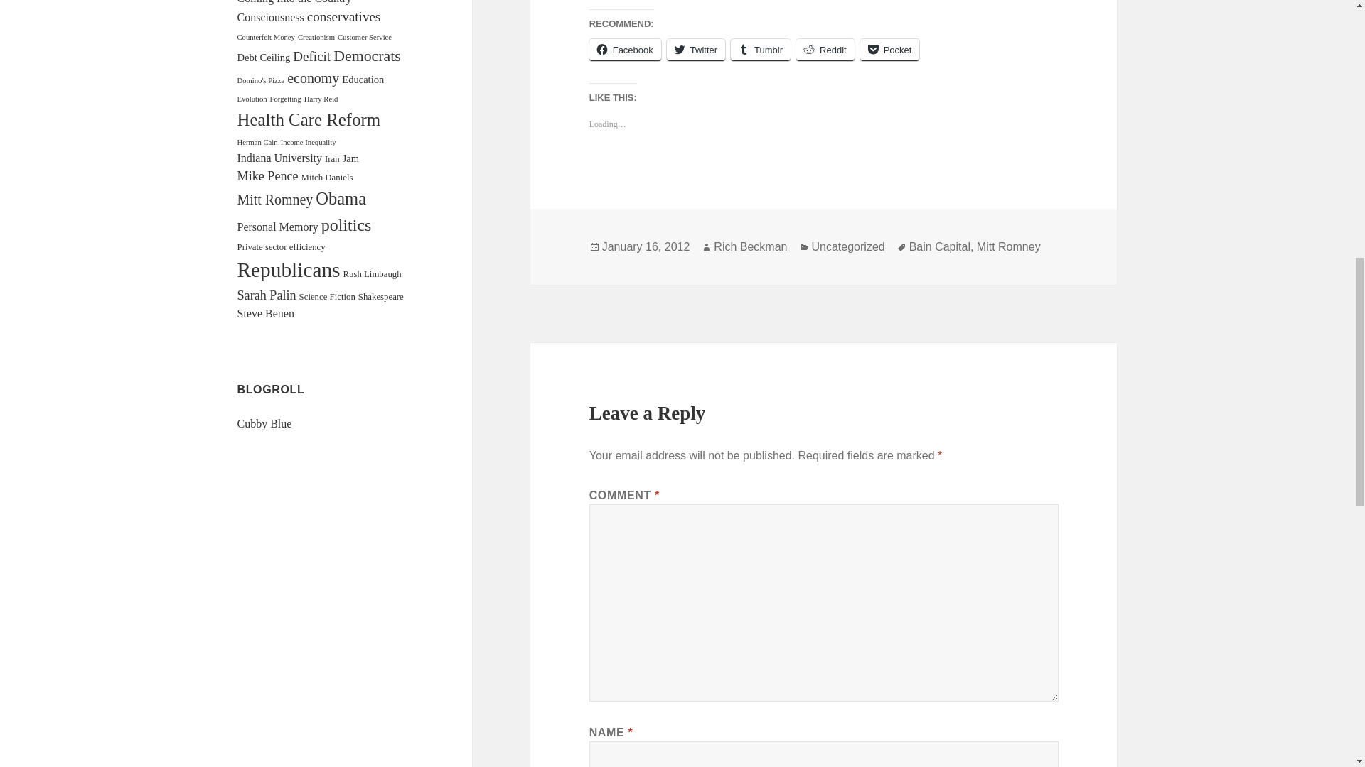 Image resolution: width=1365 pixels, height=767 pixels. I want to click on Jam, so click(350, 158).